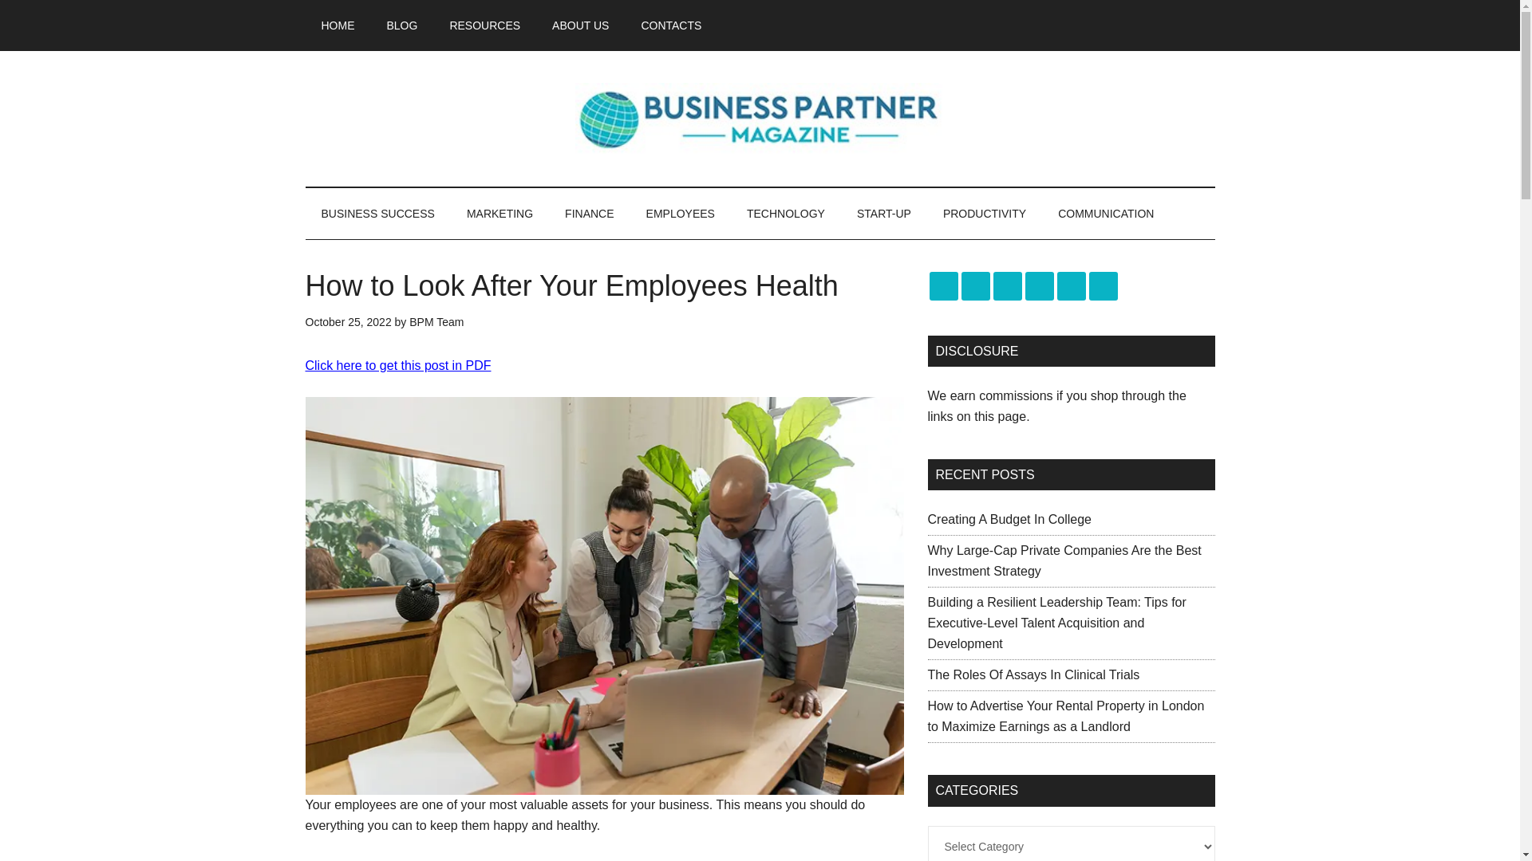 This screenshot has height=861, width=1532. I want to click on Click here to get this post in PDF, so click(397, 365).